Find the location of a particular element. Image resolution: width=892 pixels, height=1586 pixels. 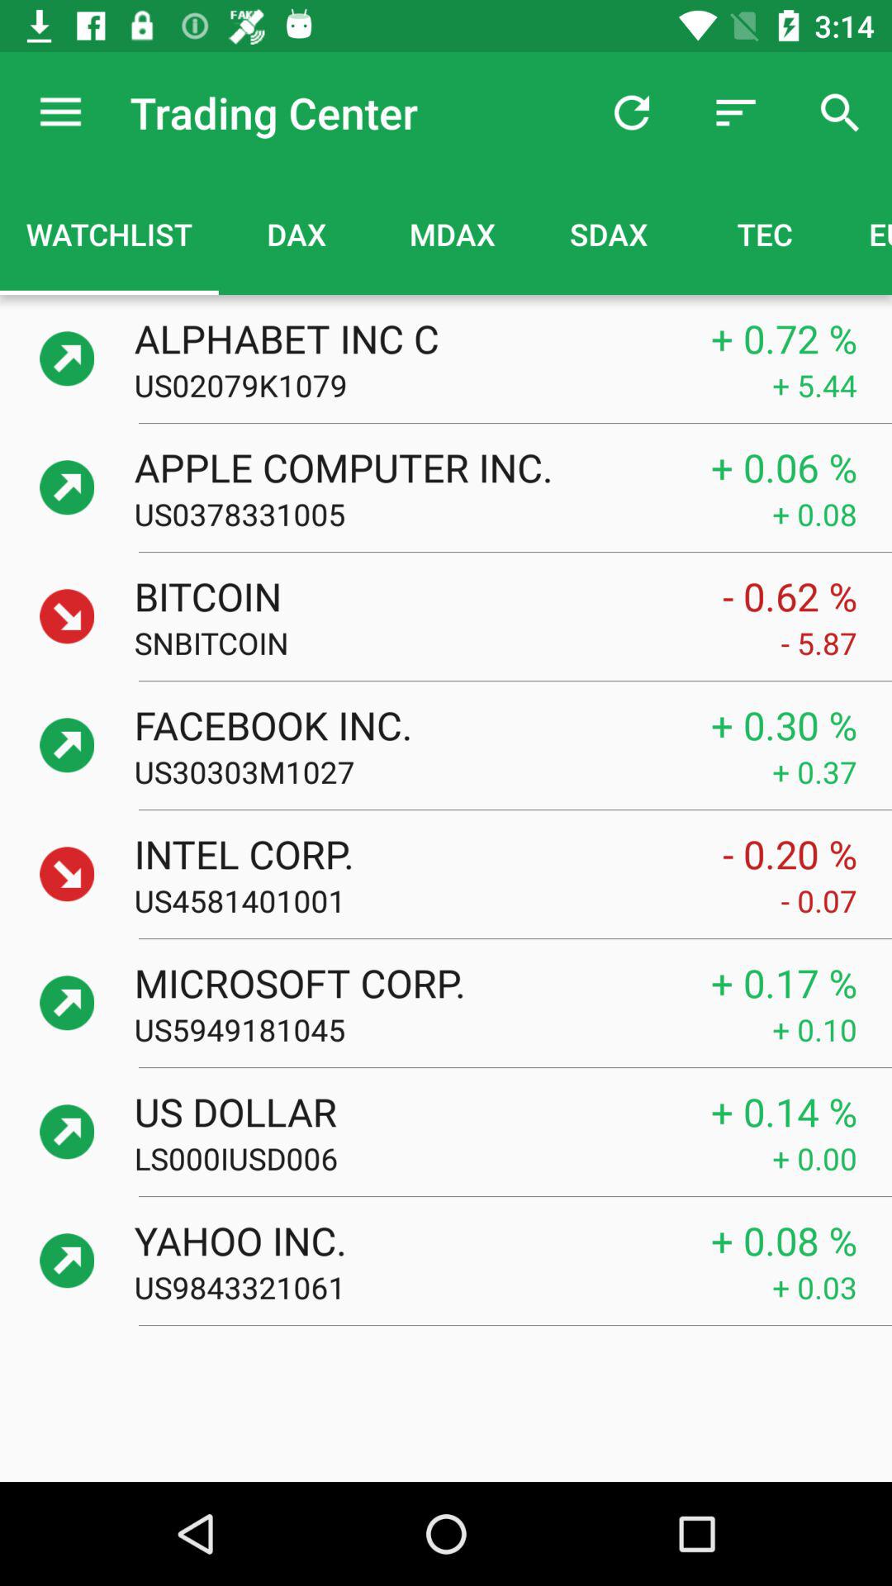

press icon next to the + 0.08 item is located at coordinates (453, 514).